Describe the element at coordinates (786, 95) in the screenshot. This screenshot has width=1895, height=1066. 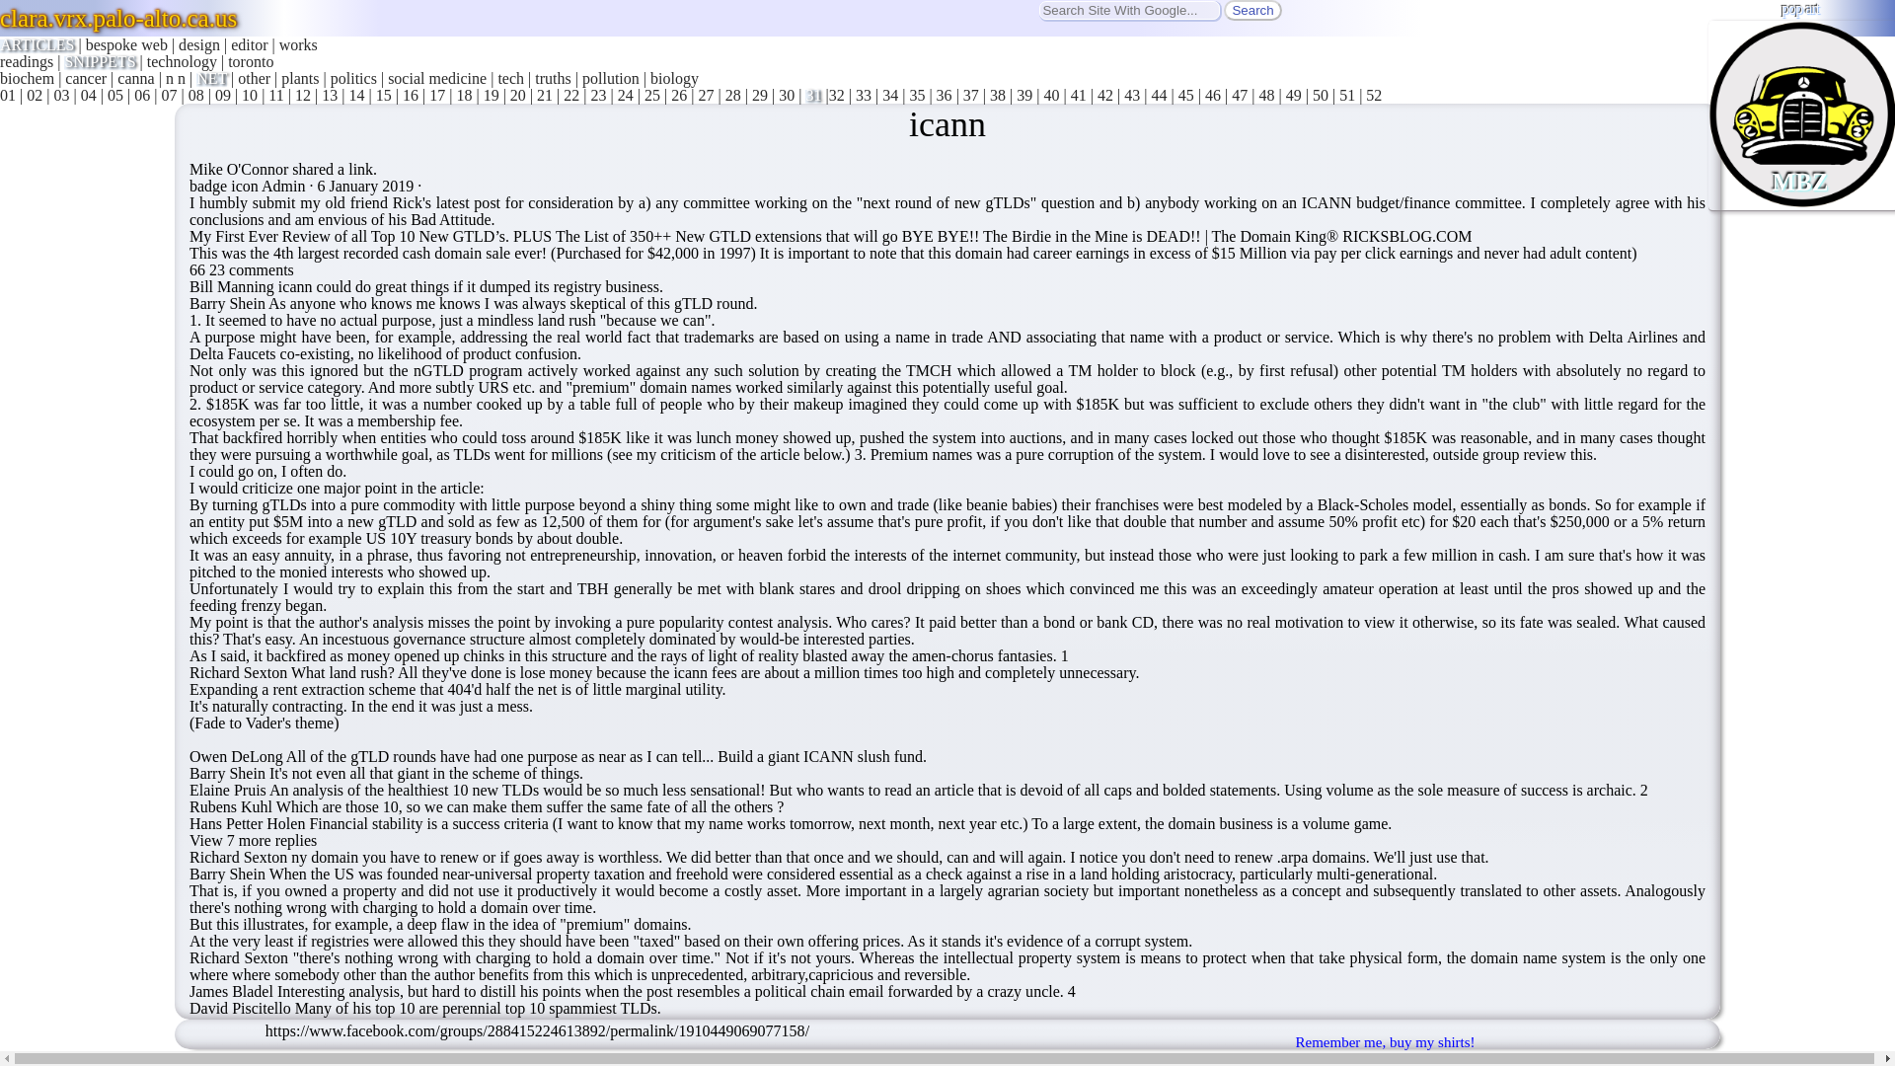
I see `30` at that location.